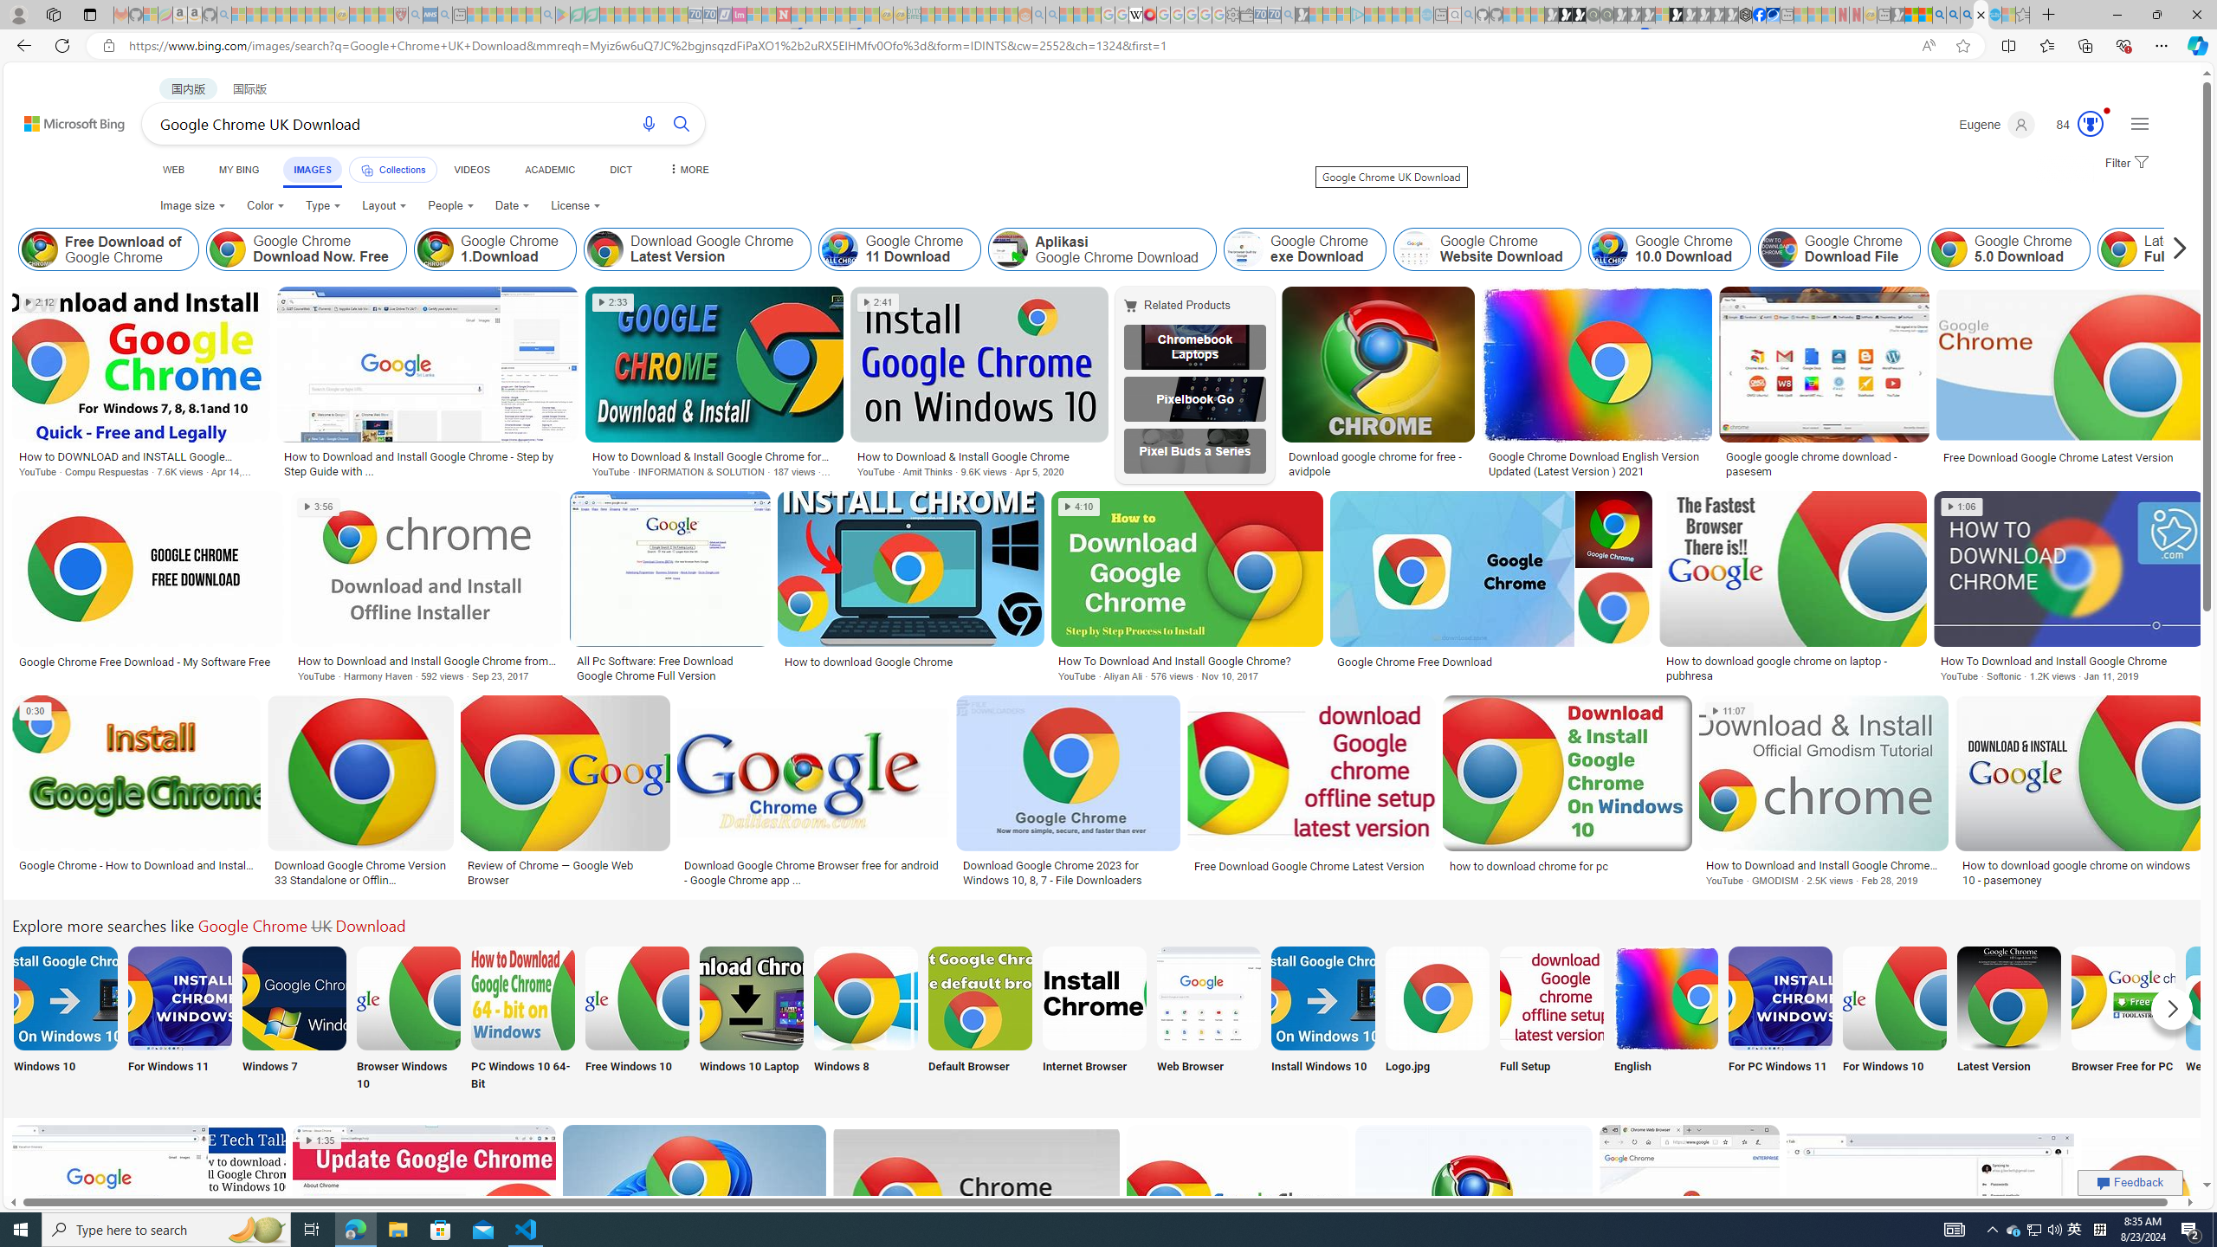 This screenshot has width=2217, height=1247. What do you see at coordinates (1661, 15) in the screenshot?
I see `Sign in to your account - Sleeping` at bounding box center [1661, 15].